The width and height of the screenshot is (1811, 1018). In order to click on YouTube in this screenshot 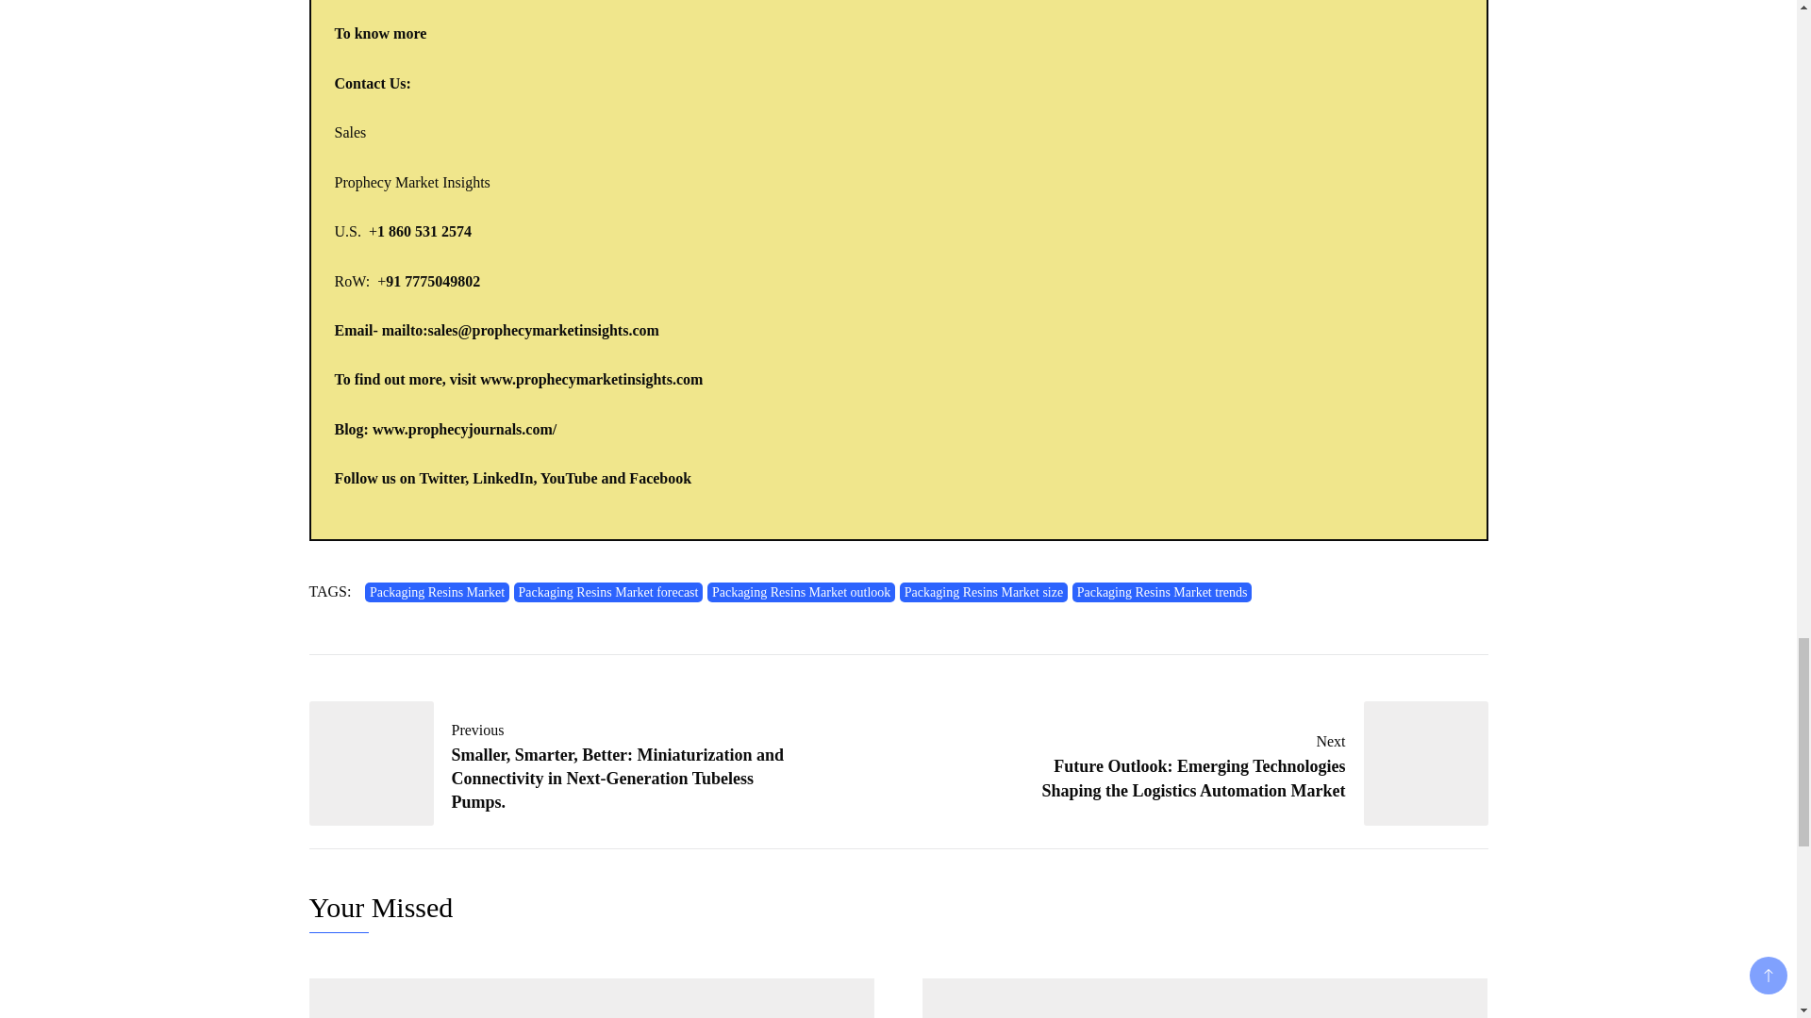, I will do `click(568, 478)`.